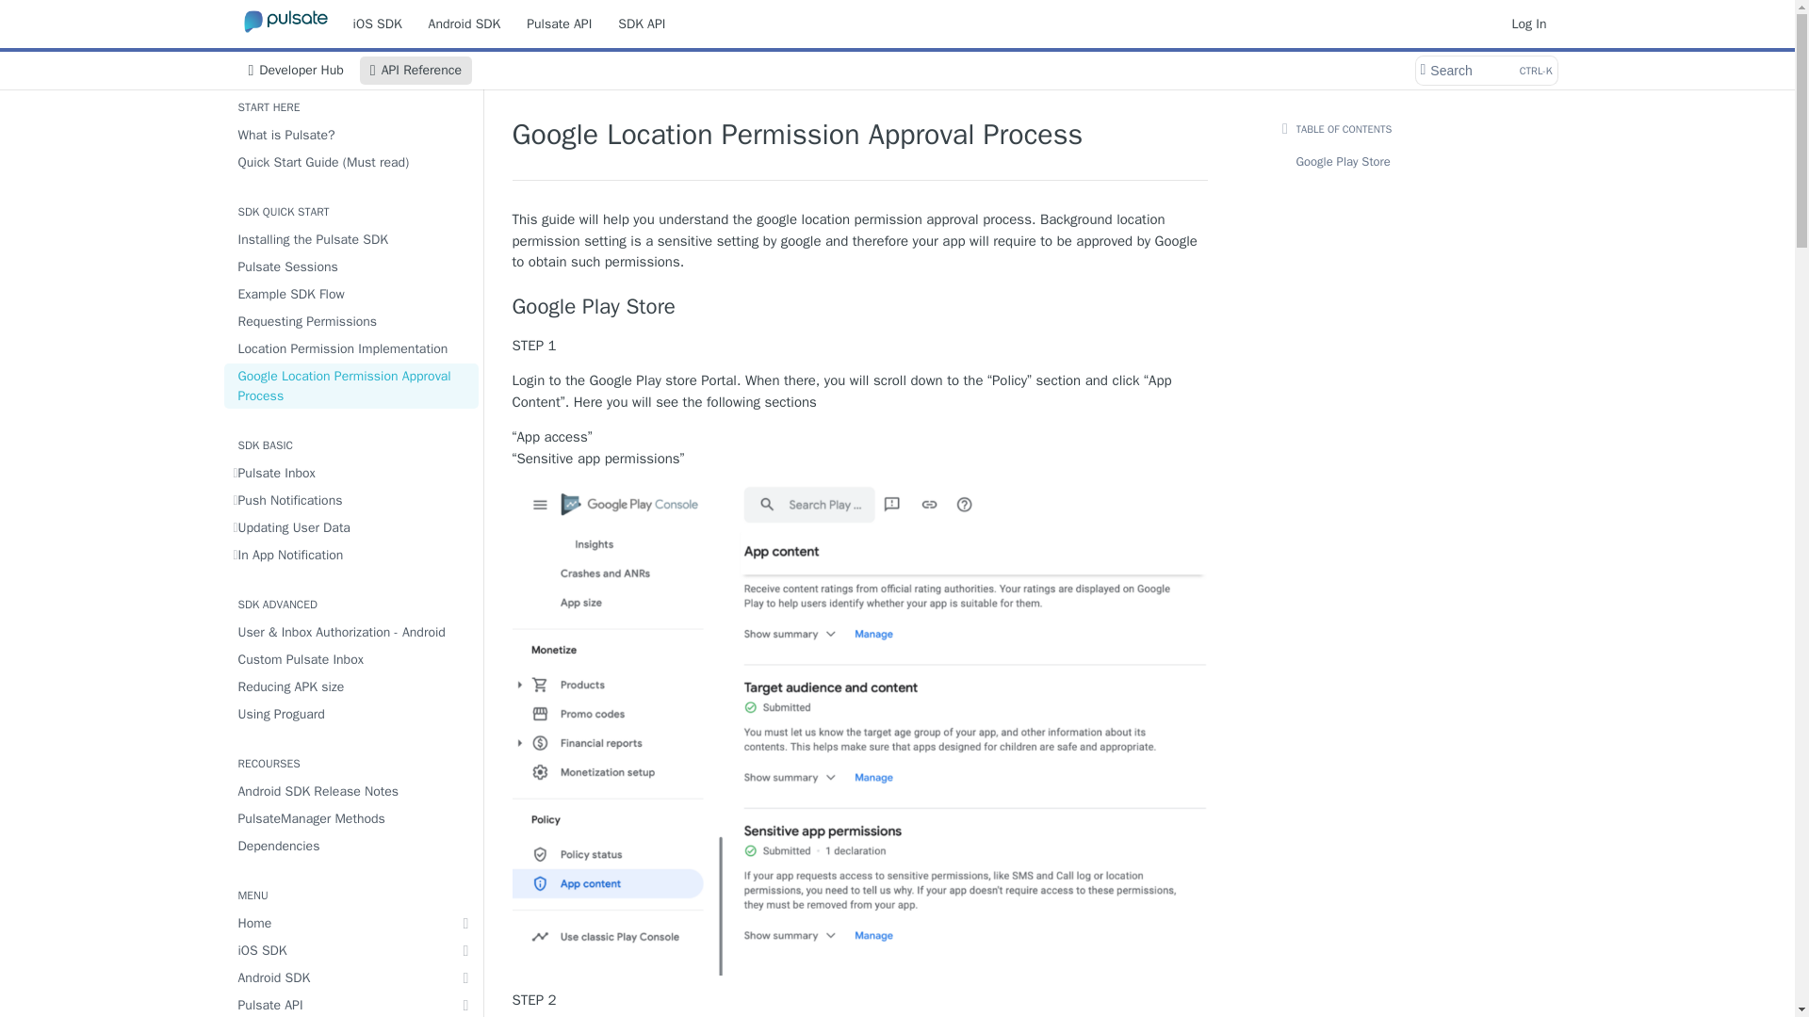  I want to click on SDK API, so click(641, 23).